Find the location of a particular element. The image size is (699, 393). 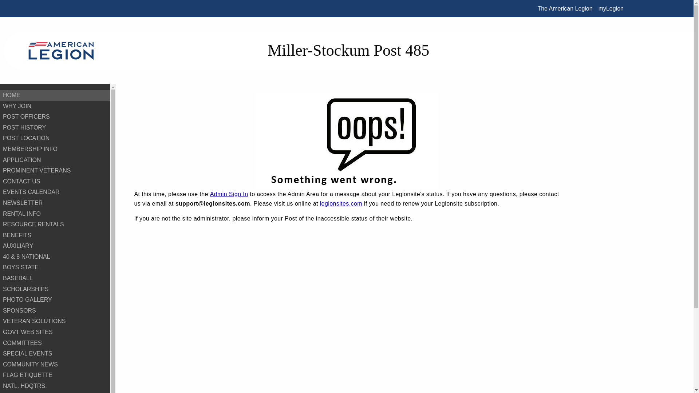

BASEBALL is located at coordinates (55, 278).